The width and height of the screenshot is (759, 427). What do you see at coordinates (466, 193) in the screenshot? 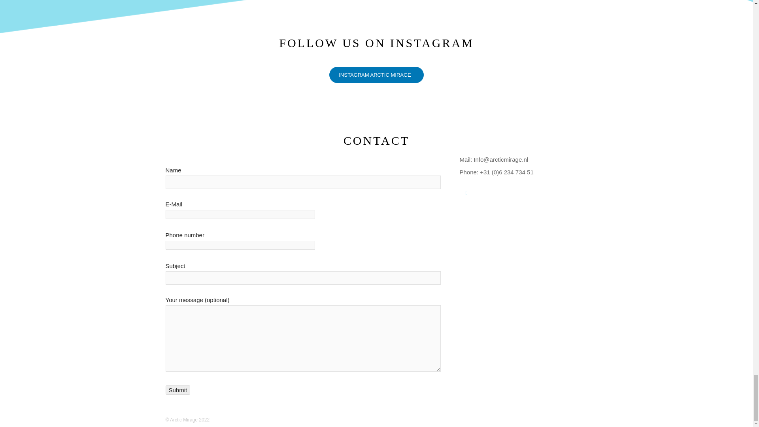
I see `Instagram` at bounding box center [466, 193].